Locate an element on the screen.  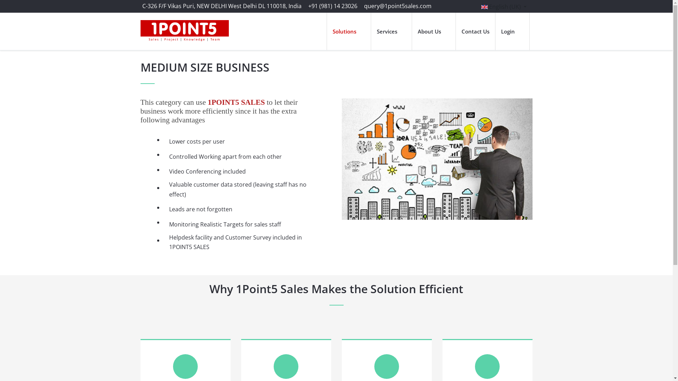
Monitoring Realistic Targets for sales staff is located at coordinates (241, 224).